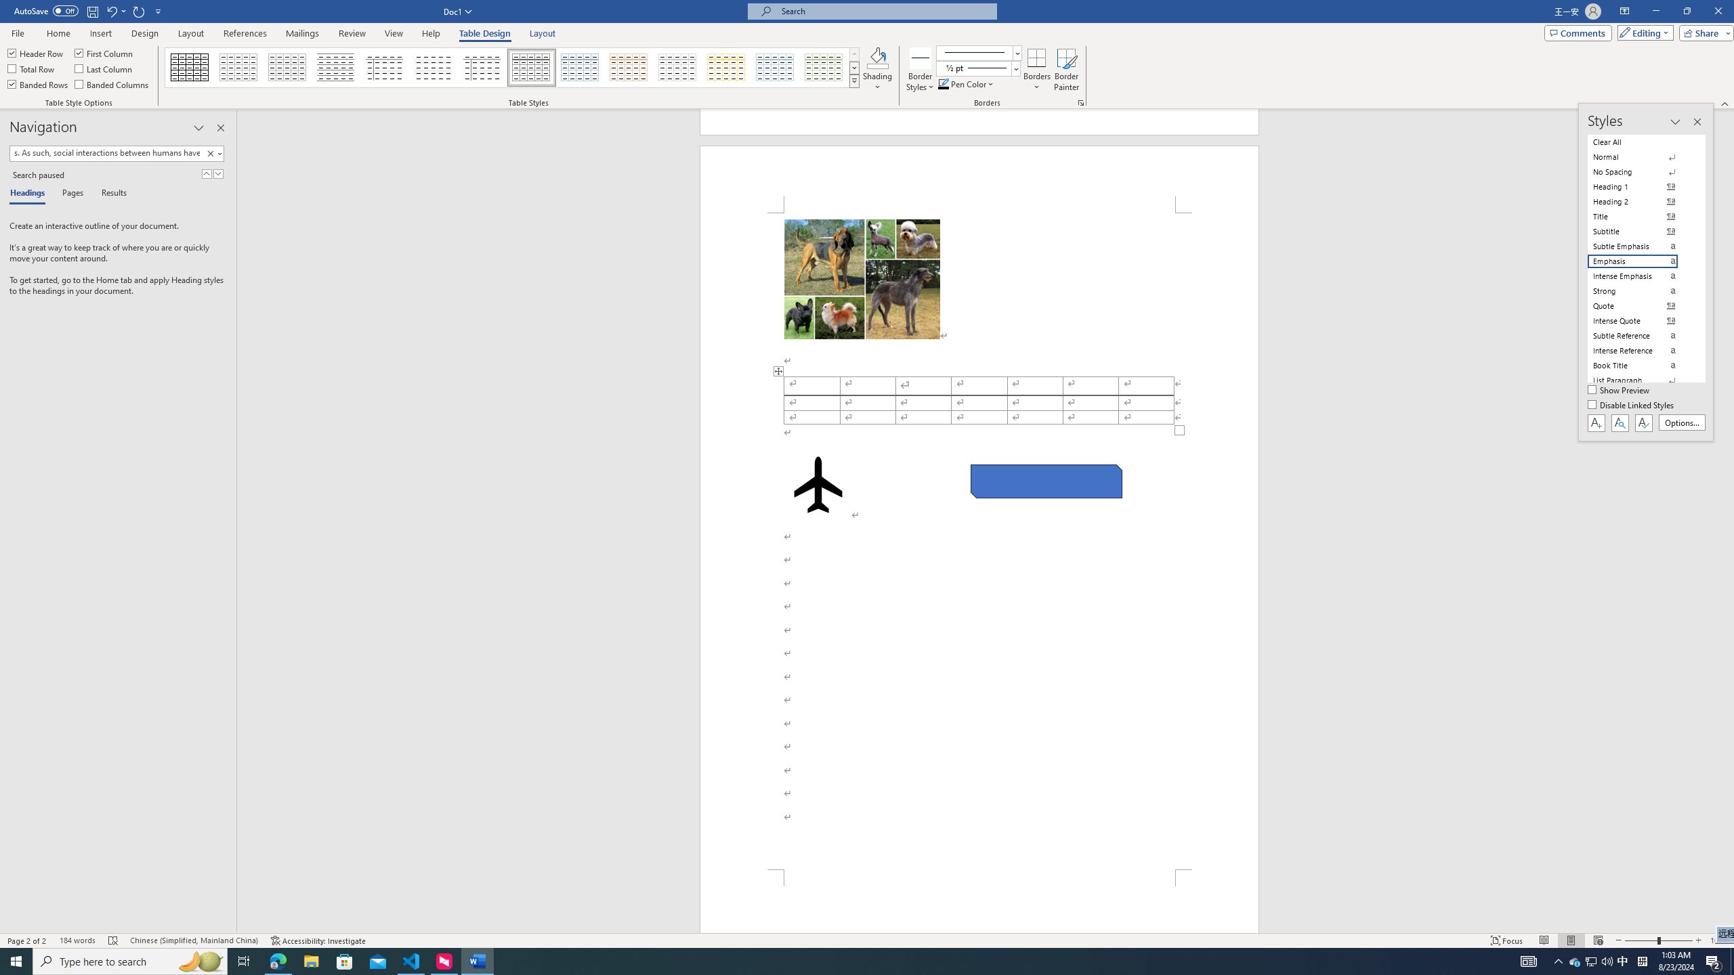  What do you see at coordinates (629, 68) in the screenshot?
I see `Grid Table 1 Light - Accent 2` at bounding box center [629, 68].